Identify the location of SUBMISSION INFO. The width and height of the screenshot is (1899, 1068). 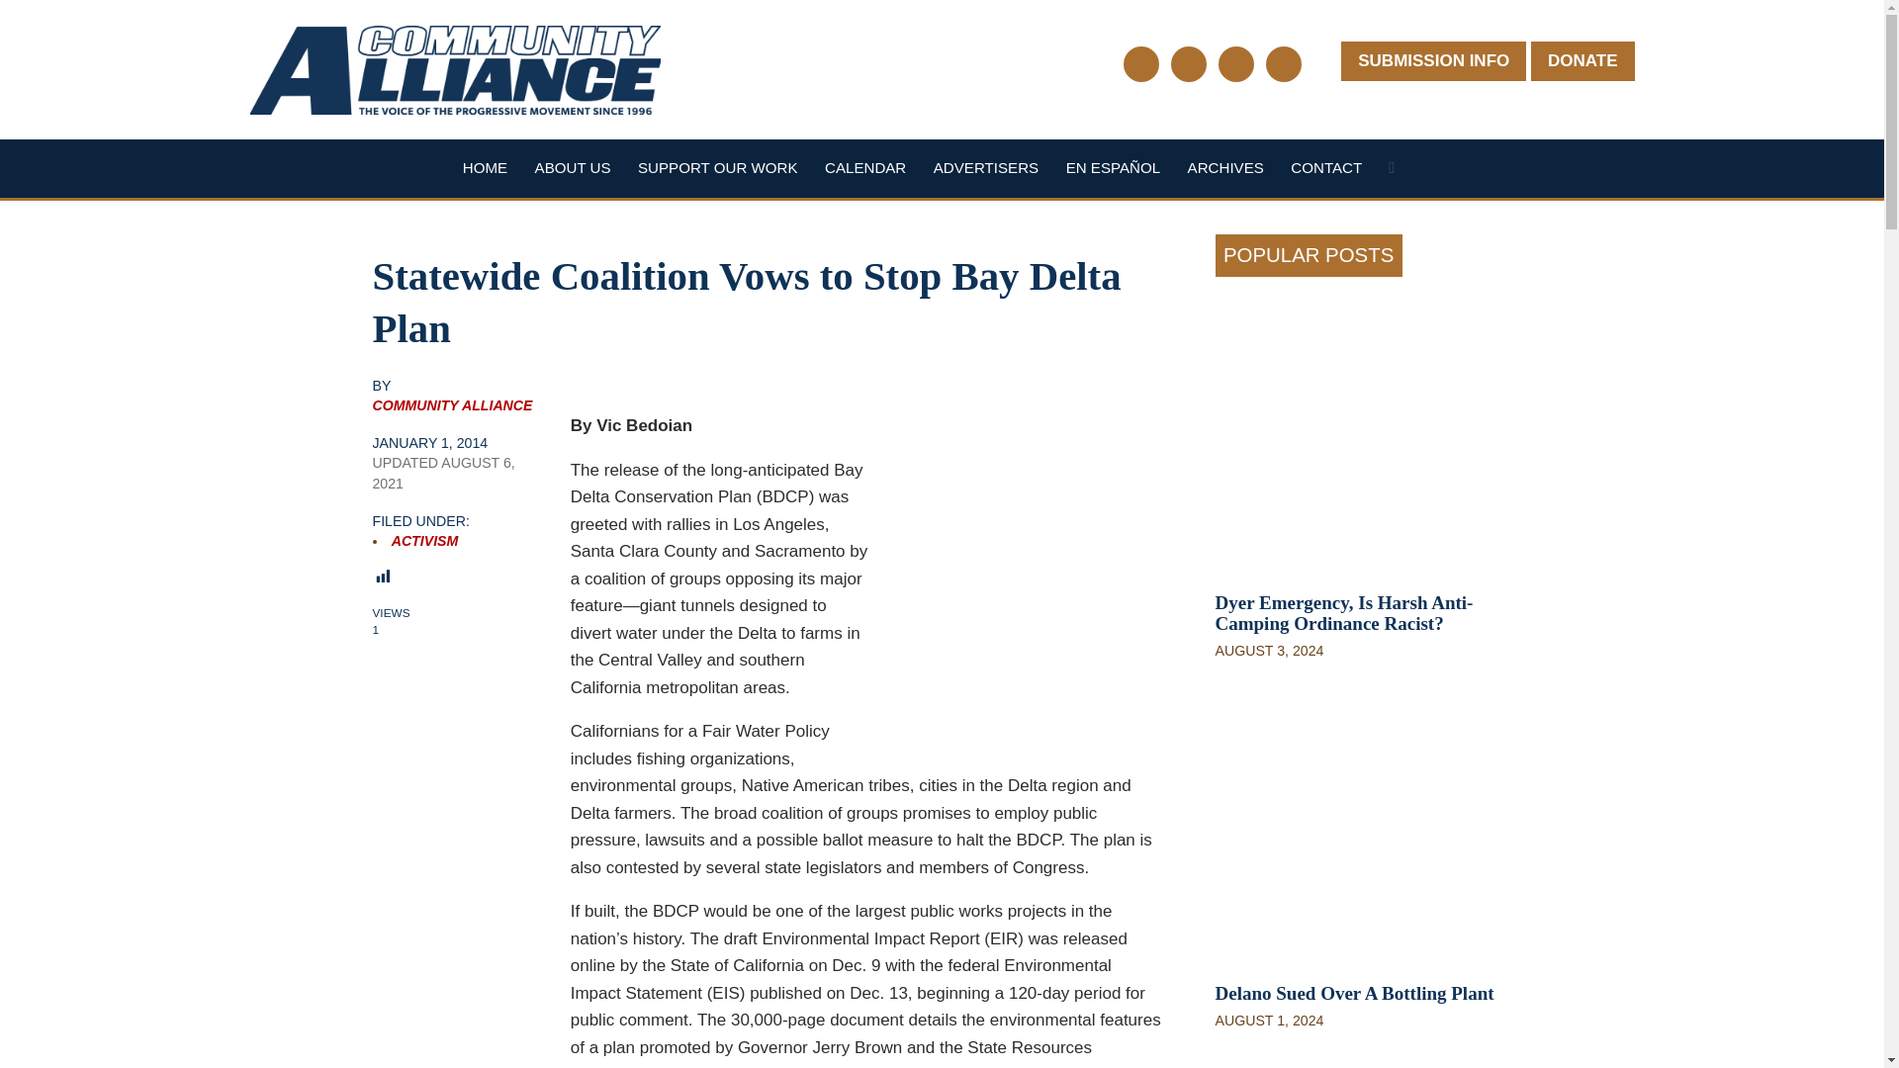
(1433, 61).